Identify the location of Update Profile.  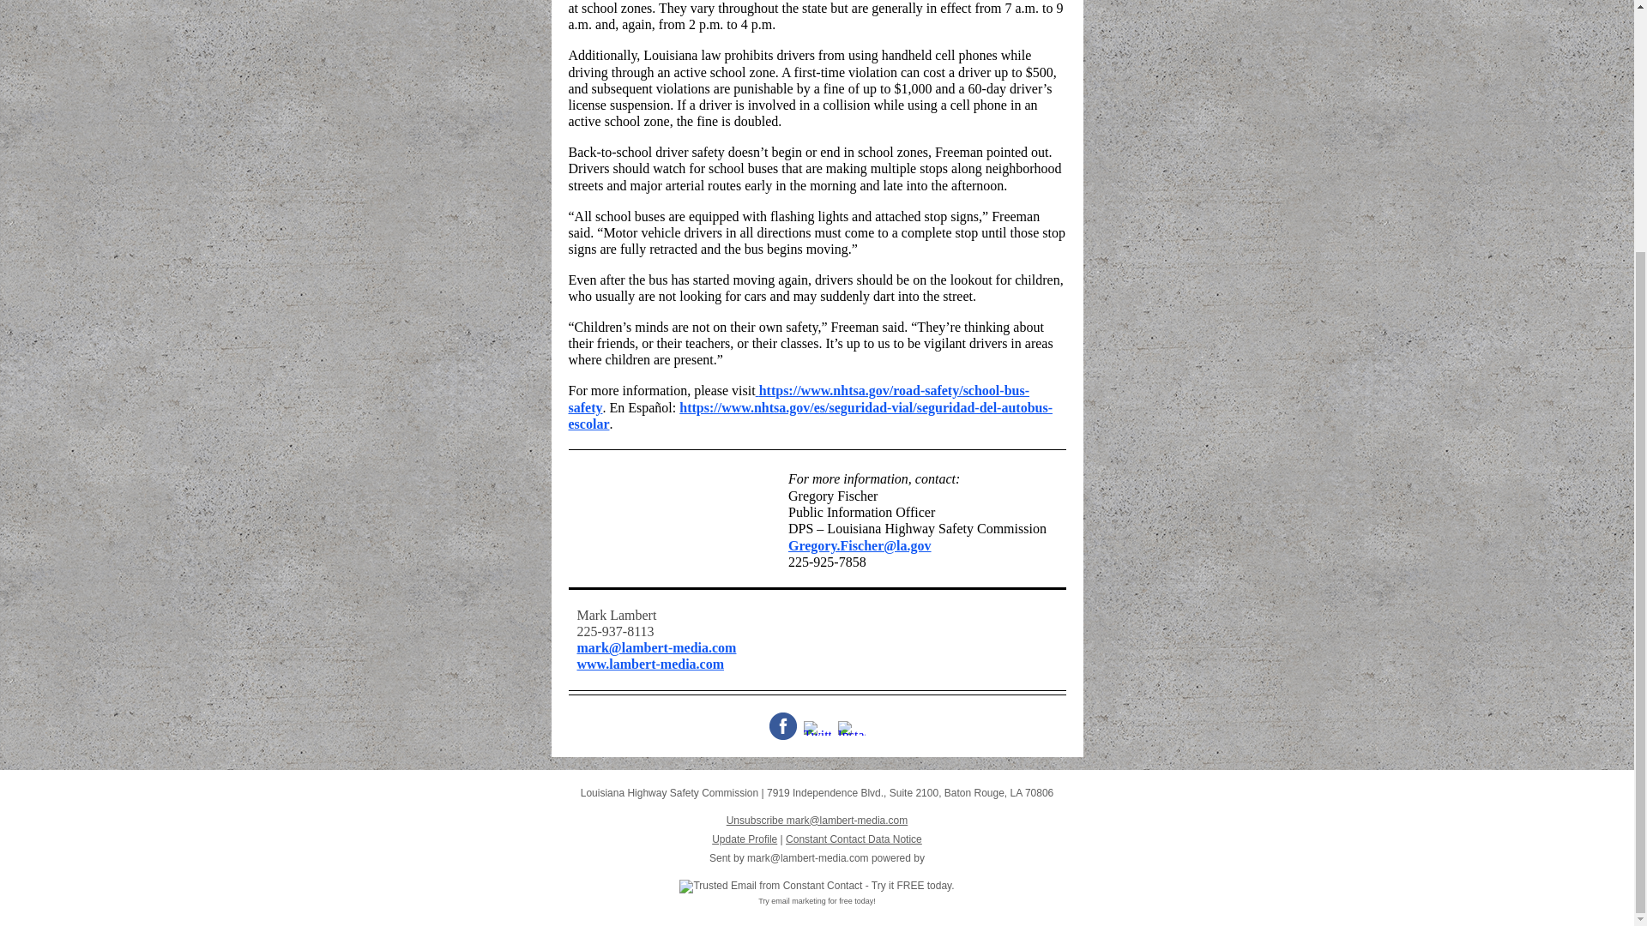
(745, 839).